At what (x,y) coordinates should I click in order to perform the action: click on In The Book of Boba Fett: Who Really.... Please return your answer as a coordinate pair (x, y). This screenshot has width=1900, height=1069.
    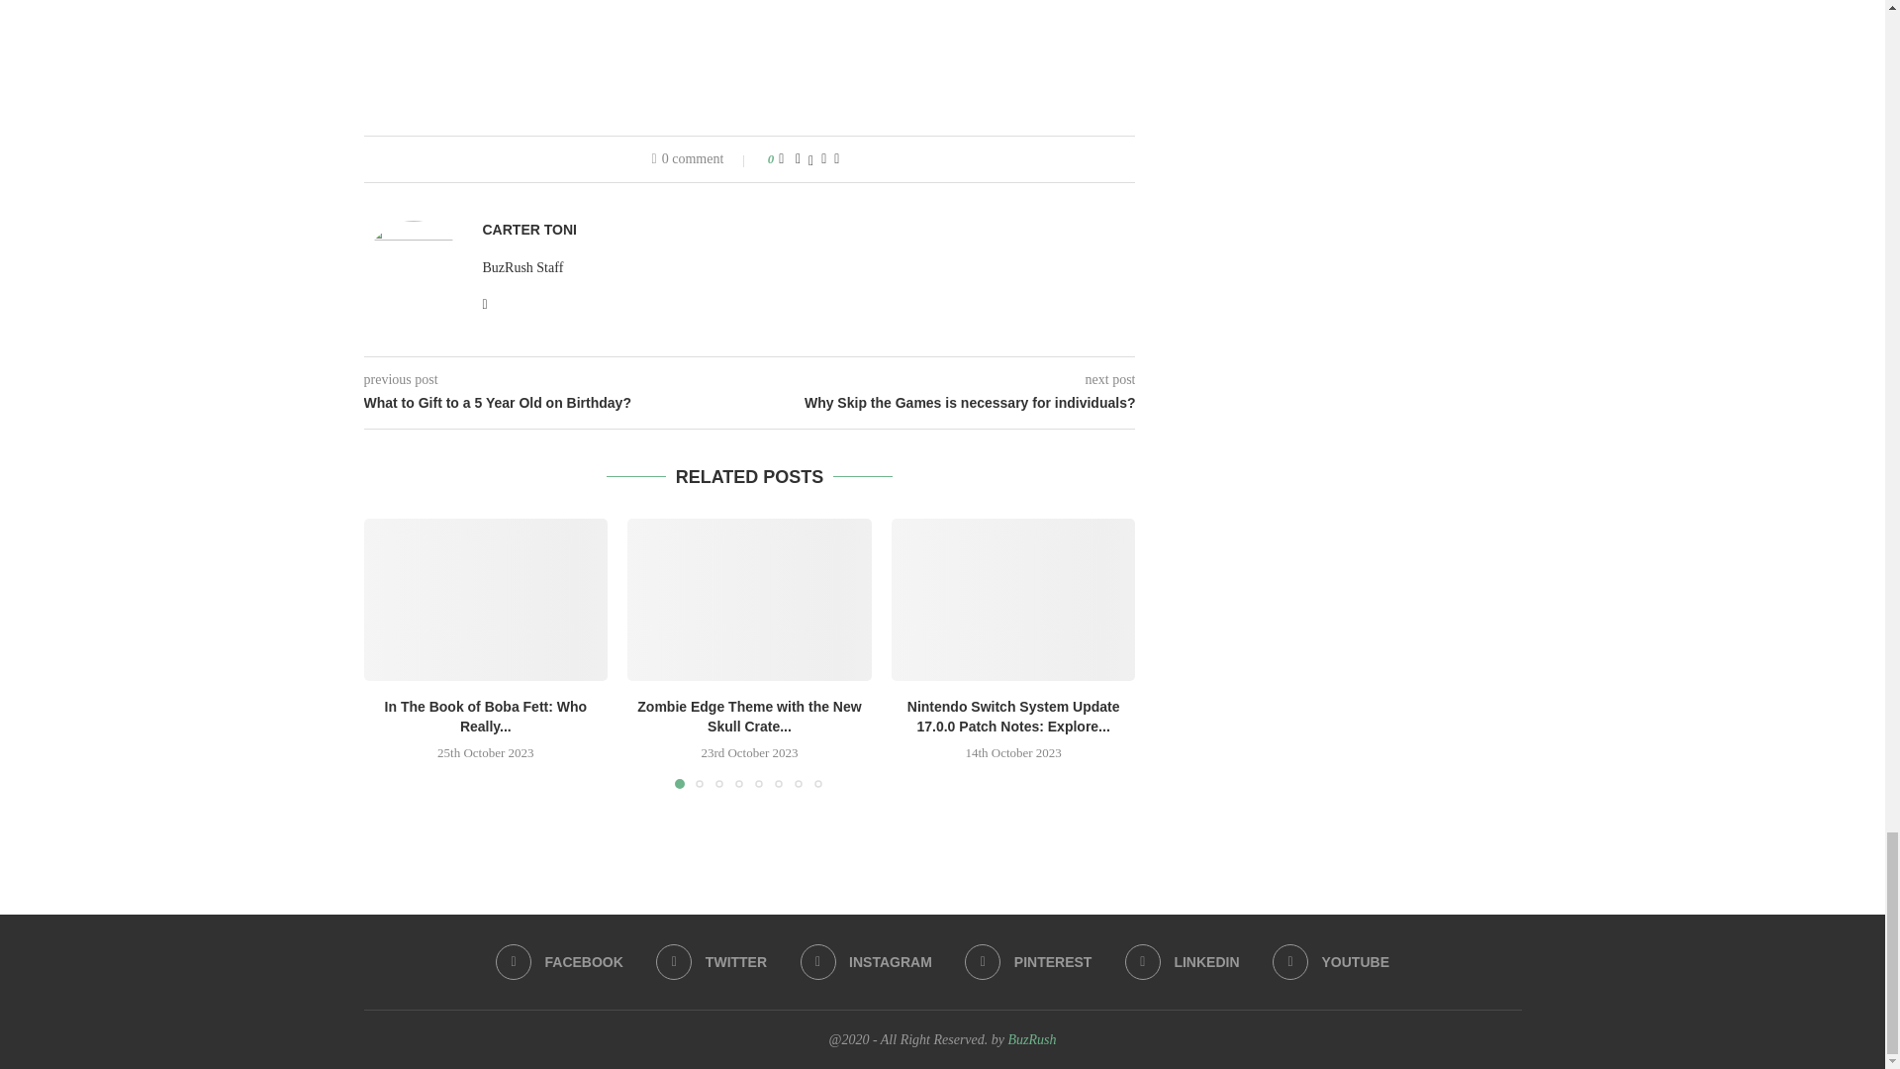
    Looking at the image, I should click on (486, 717).